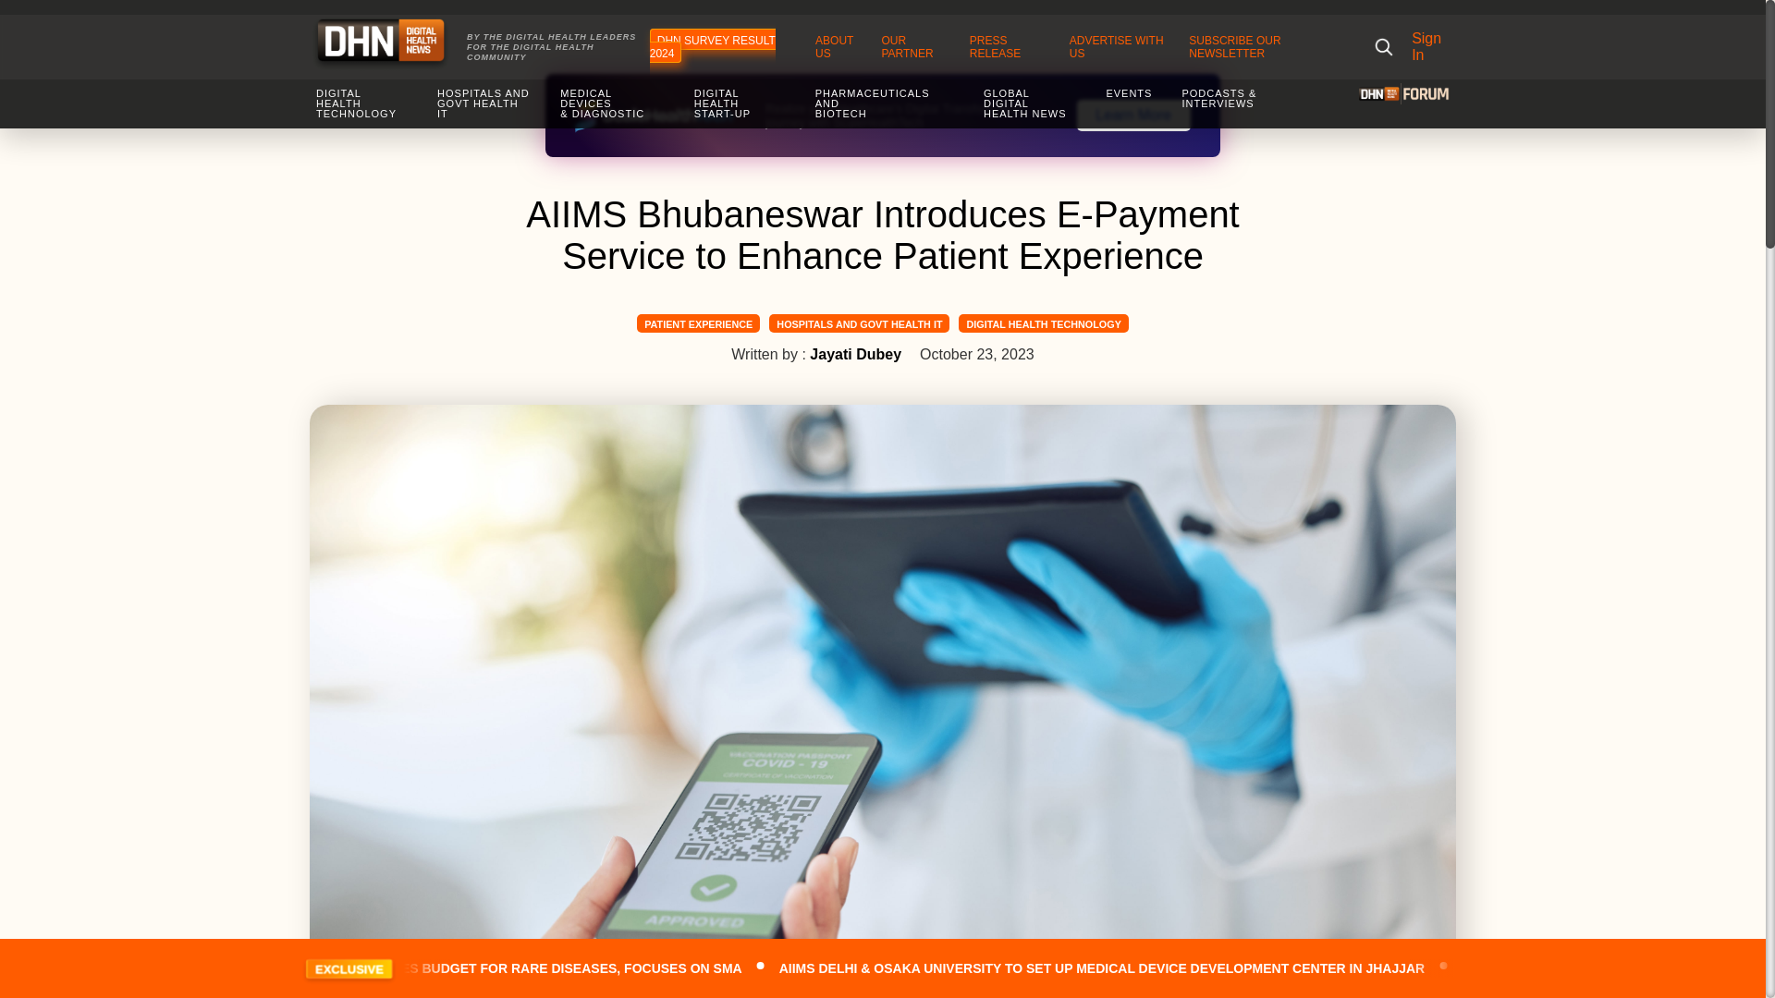  I want to click on OUR PARTNER, so click(906, 46).